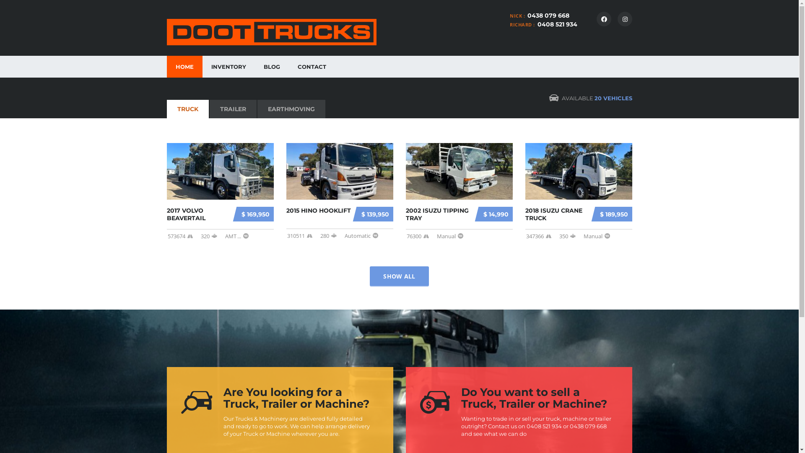 Image resolution: width=805 pixels, height=453 pixels. What do you see at coordinates (340, 191) in the screenshot?
I see `$ 139,950
2015 HINO HOOKLIFT
310511
280
Automatic` at bounding box center [340, 191].